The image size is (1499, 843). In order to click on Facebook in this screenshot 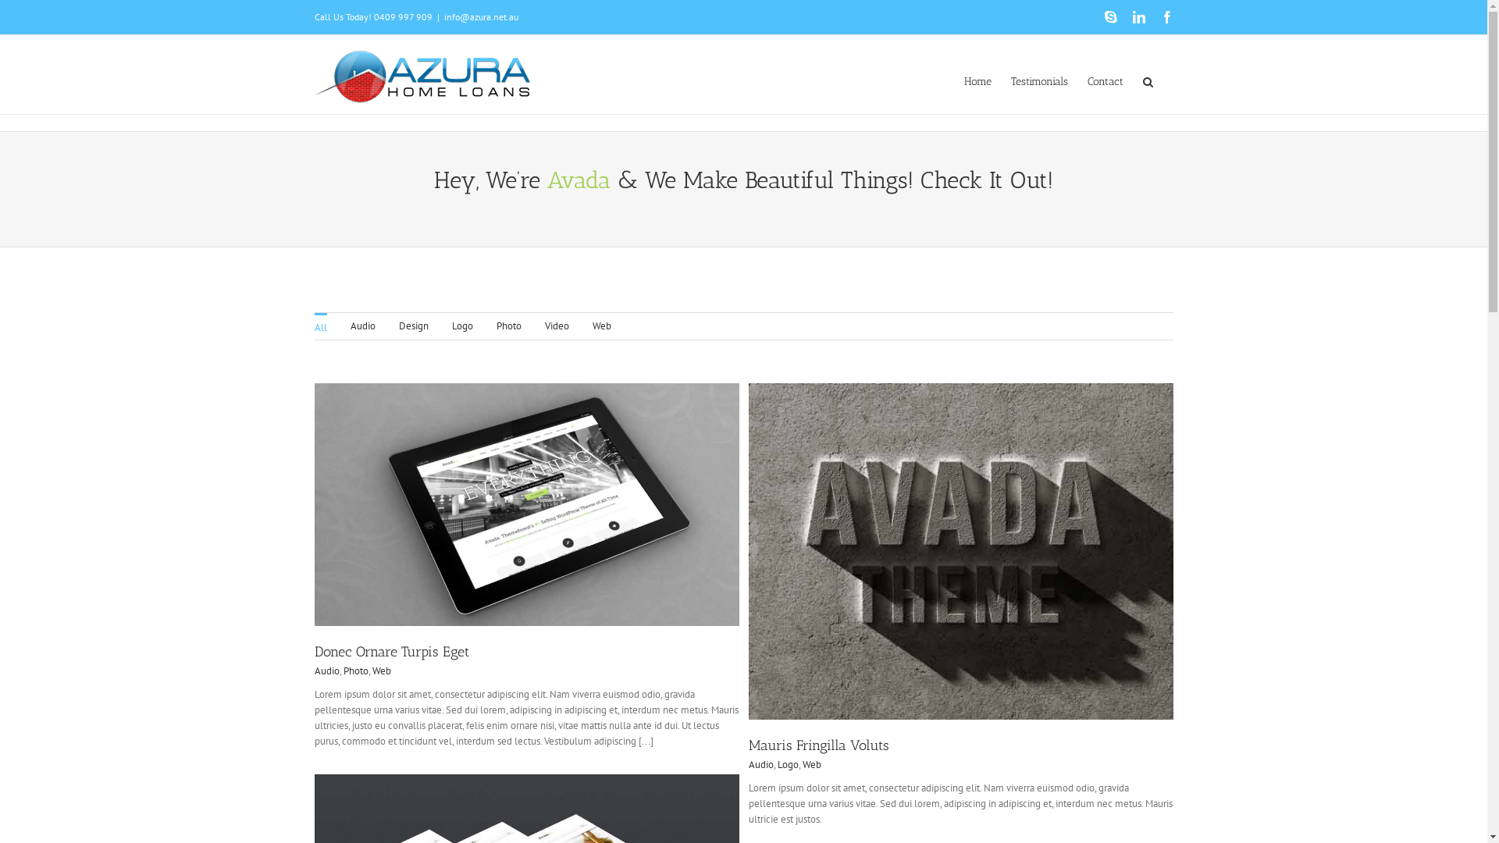, I will do `click(1166, 17)`.